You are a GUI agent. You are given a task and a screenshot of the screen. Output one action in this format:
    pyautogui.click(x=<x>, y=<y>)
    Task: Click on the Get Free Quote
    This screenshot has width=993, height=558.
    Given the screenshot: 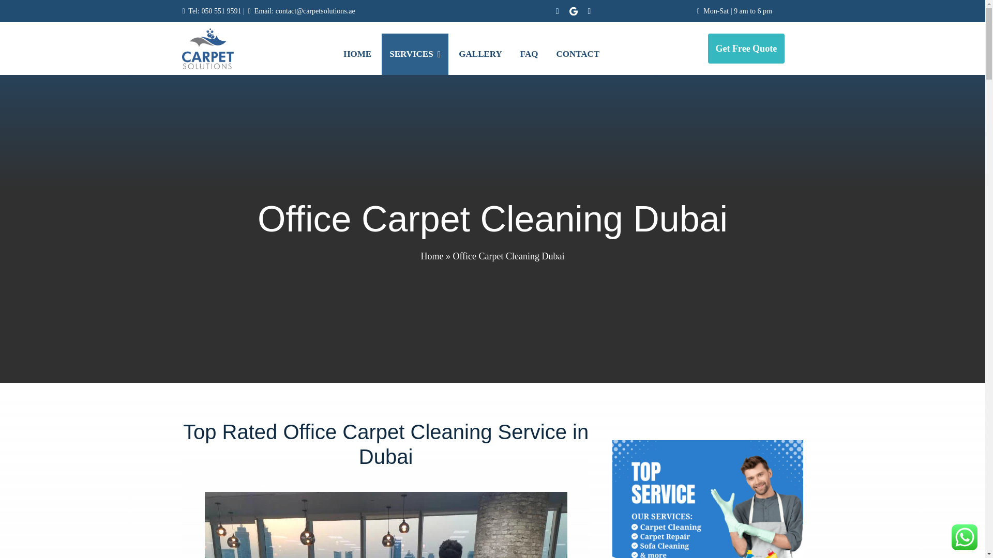 What is the action you would take?
    pyautogui.click(x=746, y=49)
    